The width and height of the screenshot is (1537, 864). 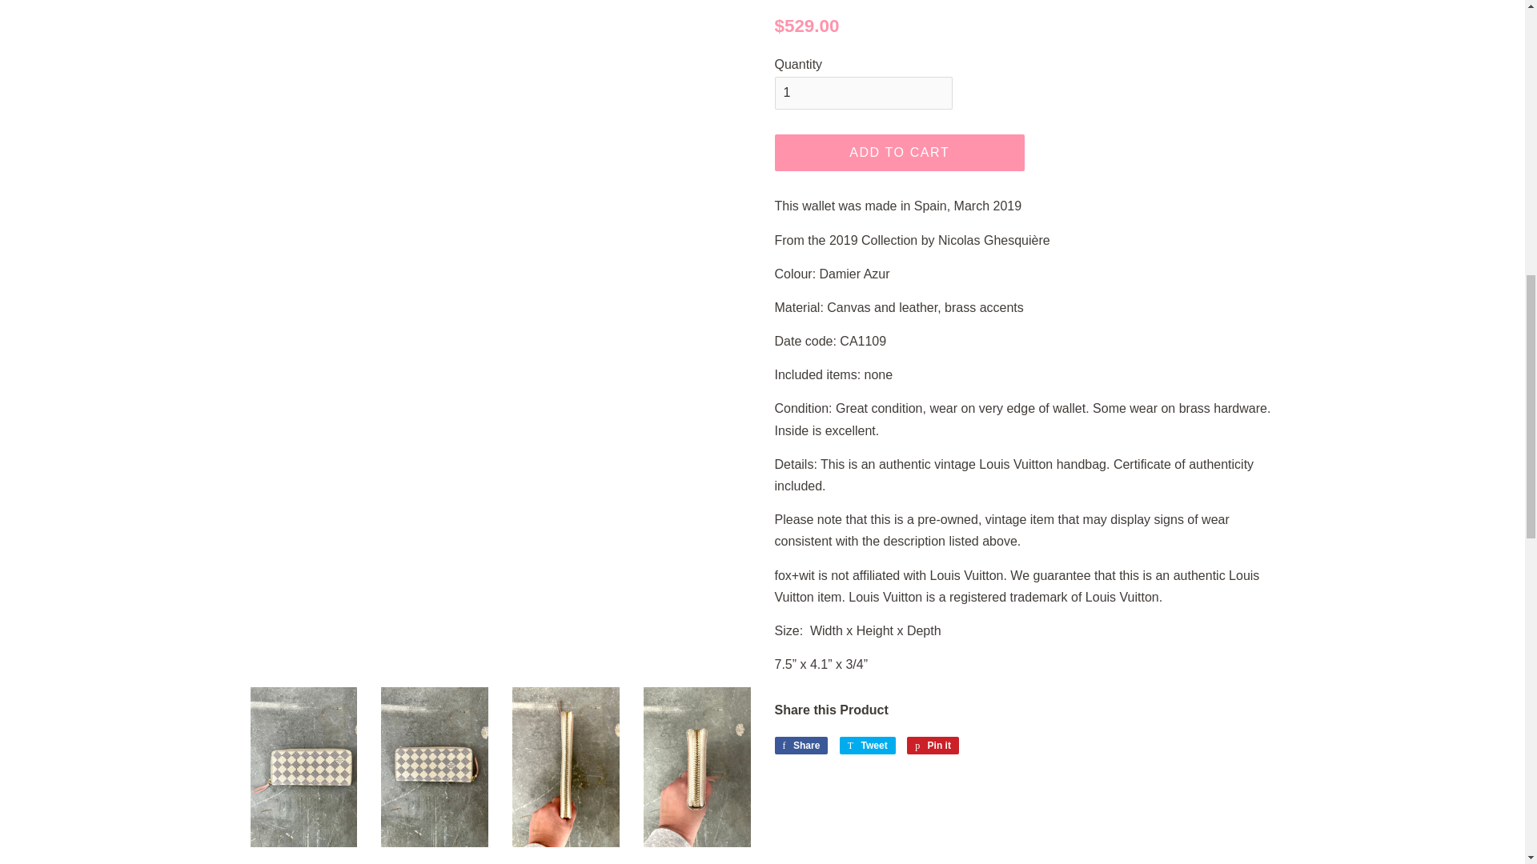 What do you see at coordinates (801, 746) in the screenshot?
I see `Share on Facebook` at bounding box center [801, 746].